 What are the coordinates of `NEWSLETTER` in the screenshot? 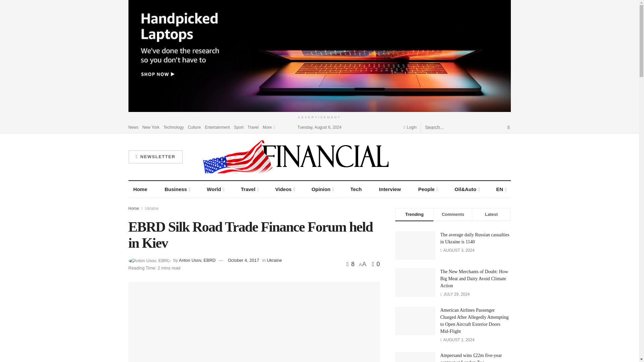 It's located at (155, 157).